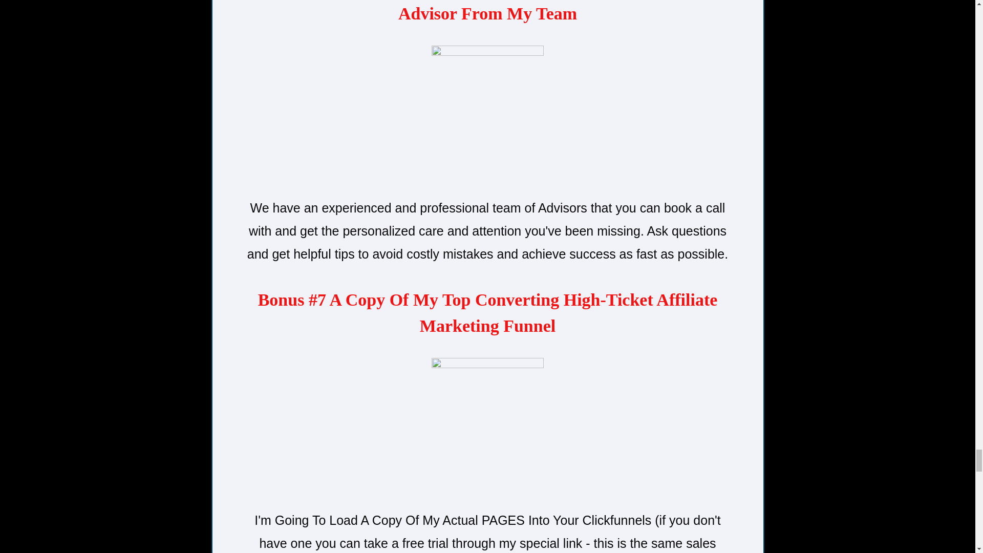 The height and width of the screenshot is (553, 983). I want to click on Affiliate Marketing Funnel, so click(487, 428).